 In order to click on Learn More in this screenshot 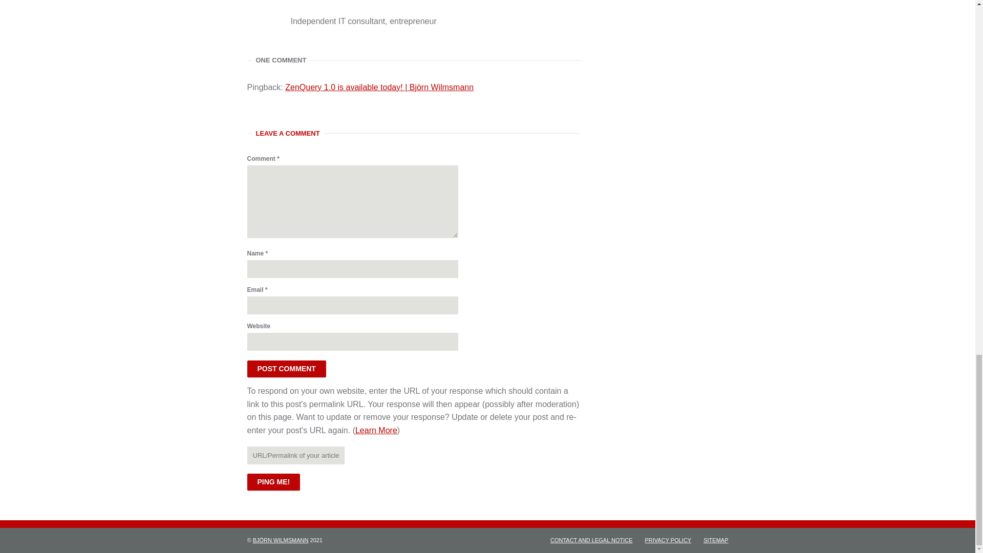, I will do `click(376, 430)`.